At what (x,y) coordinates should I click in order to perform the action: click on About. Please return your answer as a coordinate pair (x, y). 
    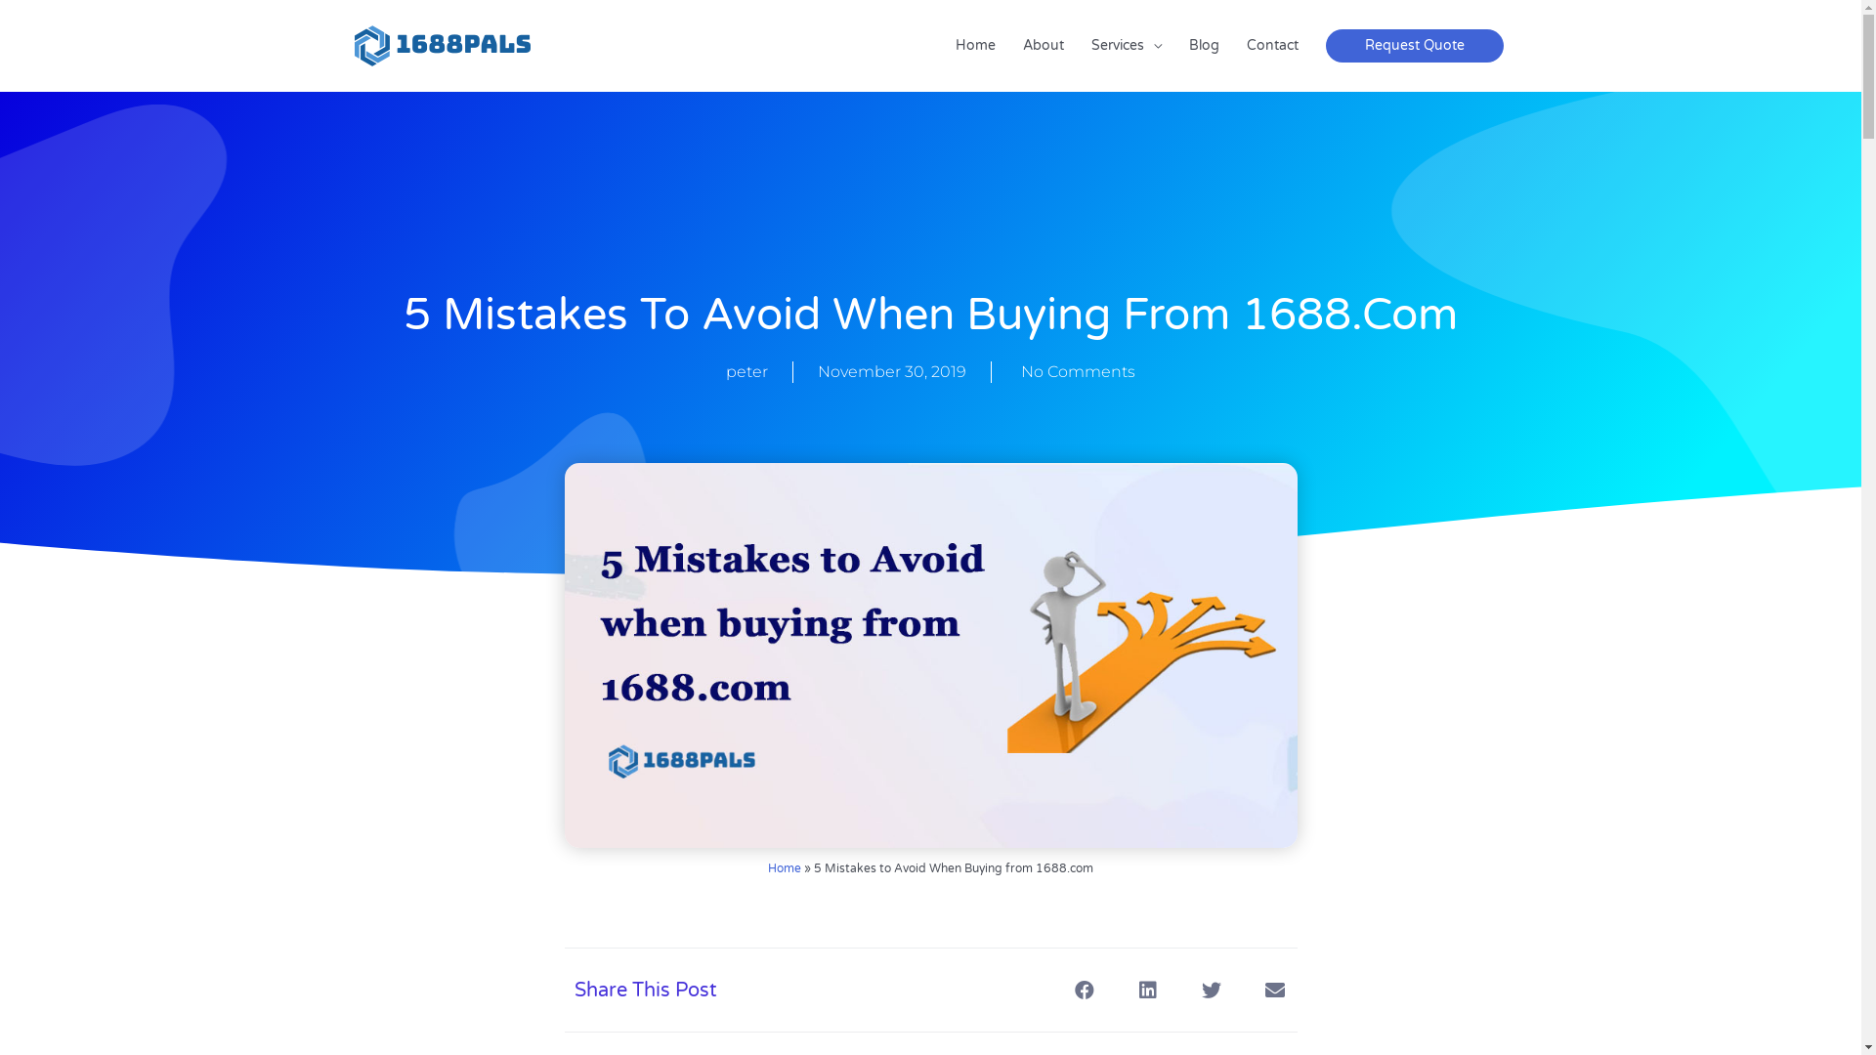
    Looking at the image, I should click on (1043, 46).